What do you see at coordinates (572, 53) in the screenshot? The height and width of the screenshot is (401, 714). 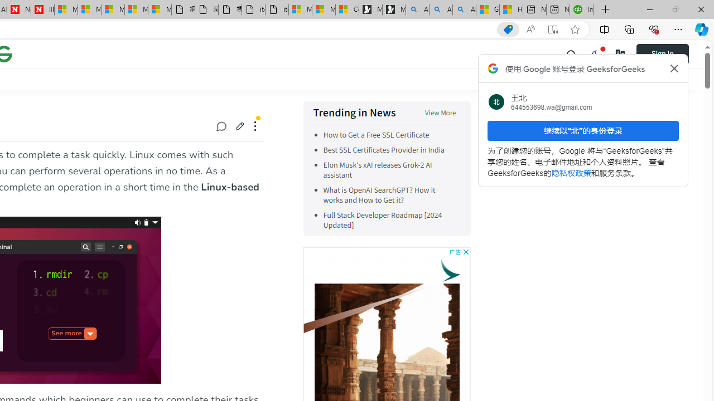 I see `Class: header-main__left-list-item gcse-search_li p-relative` at bounding box center [572, 53].